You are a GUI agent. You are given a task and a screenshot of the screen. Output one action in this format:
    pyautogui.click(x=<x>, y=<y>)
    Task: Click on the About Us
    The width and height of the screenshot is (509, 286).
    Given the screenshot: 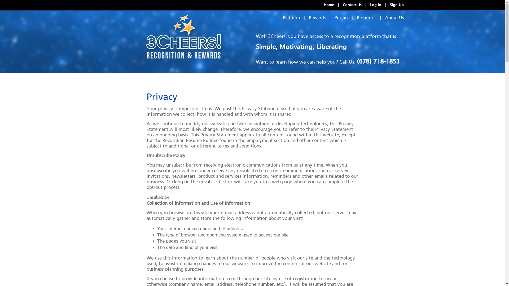 What is the action you would take?
    pyautogui.click(x=394, y=17)
    